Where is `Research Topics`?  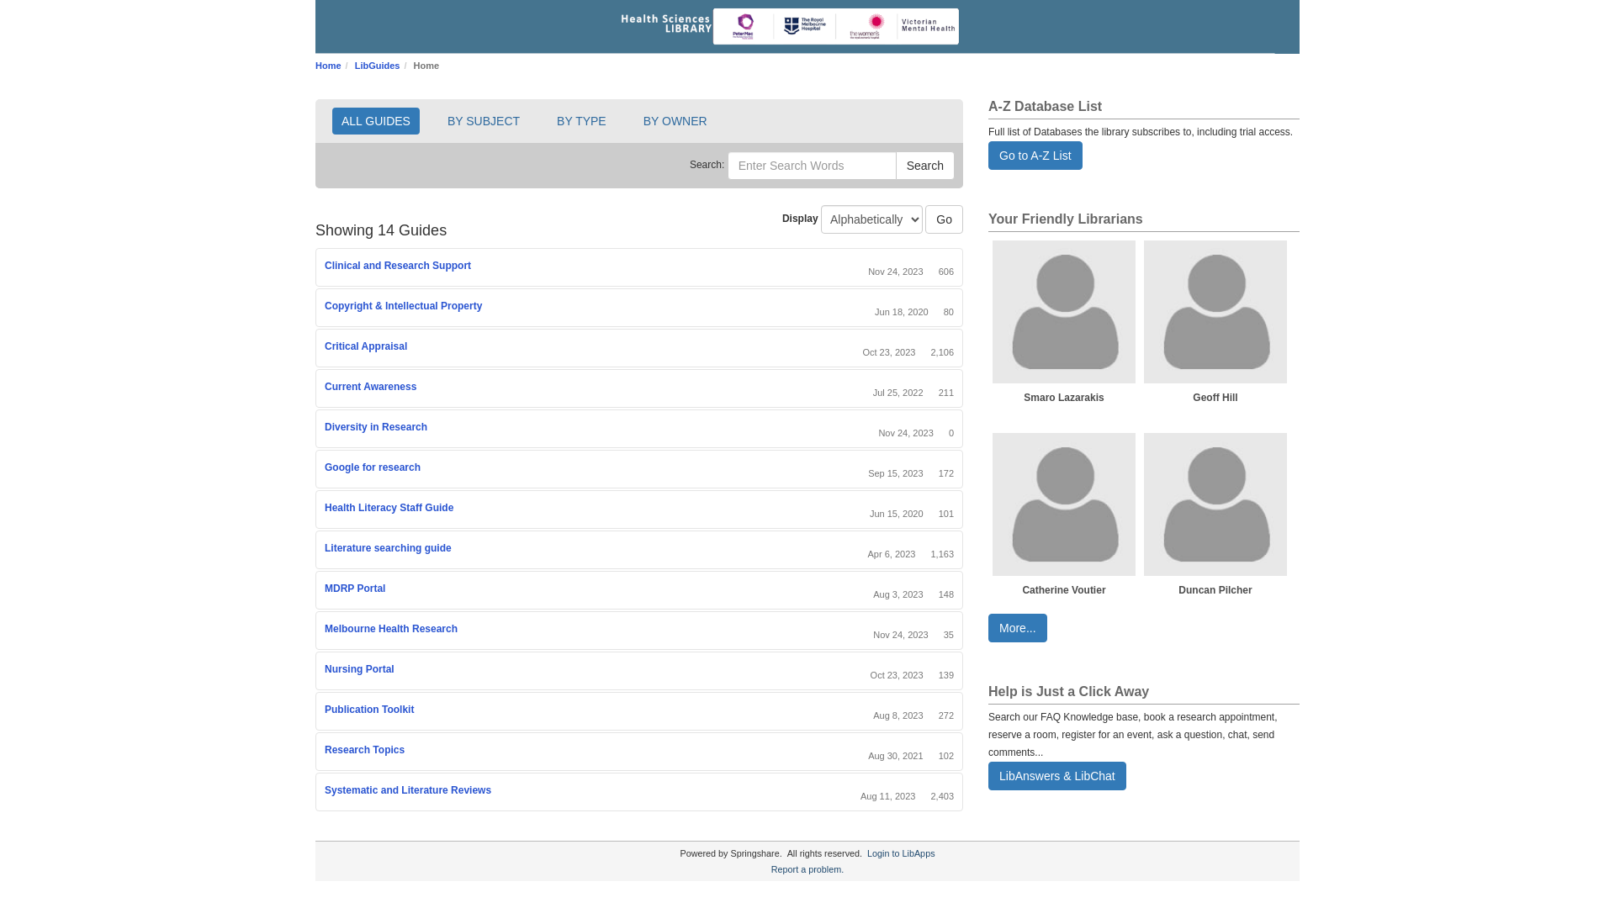 Research Topics is located at coordinates (365, 750).